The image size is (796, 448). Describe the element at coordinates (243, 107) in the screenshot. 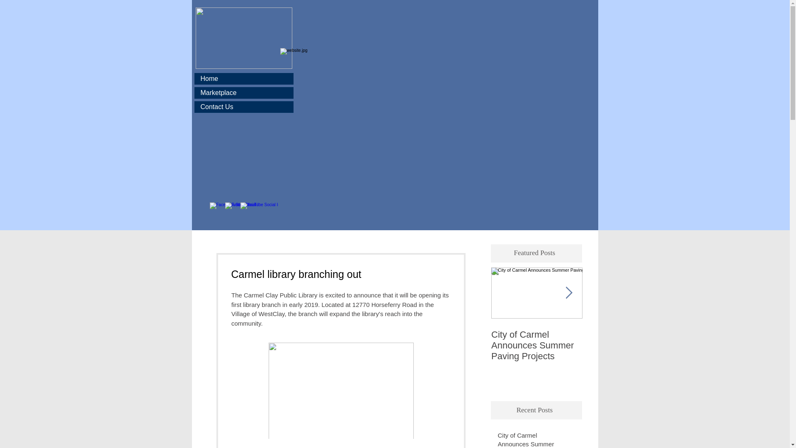

I see `Contact Us` at that location.